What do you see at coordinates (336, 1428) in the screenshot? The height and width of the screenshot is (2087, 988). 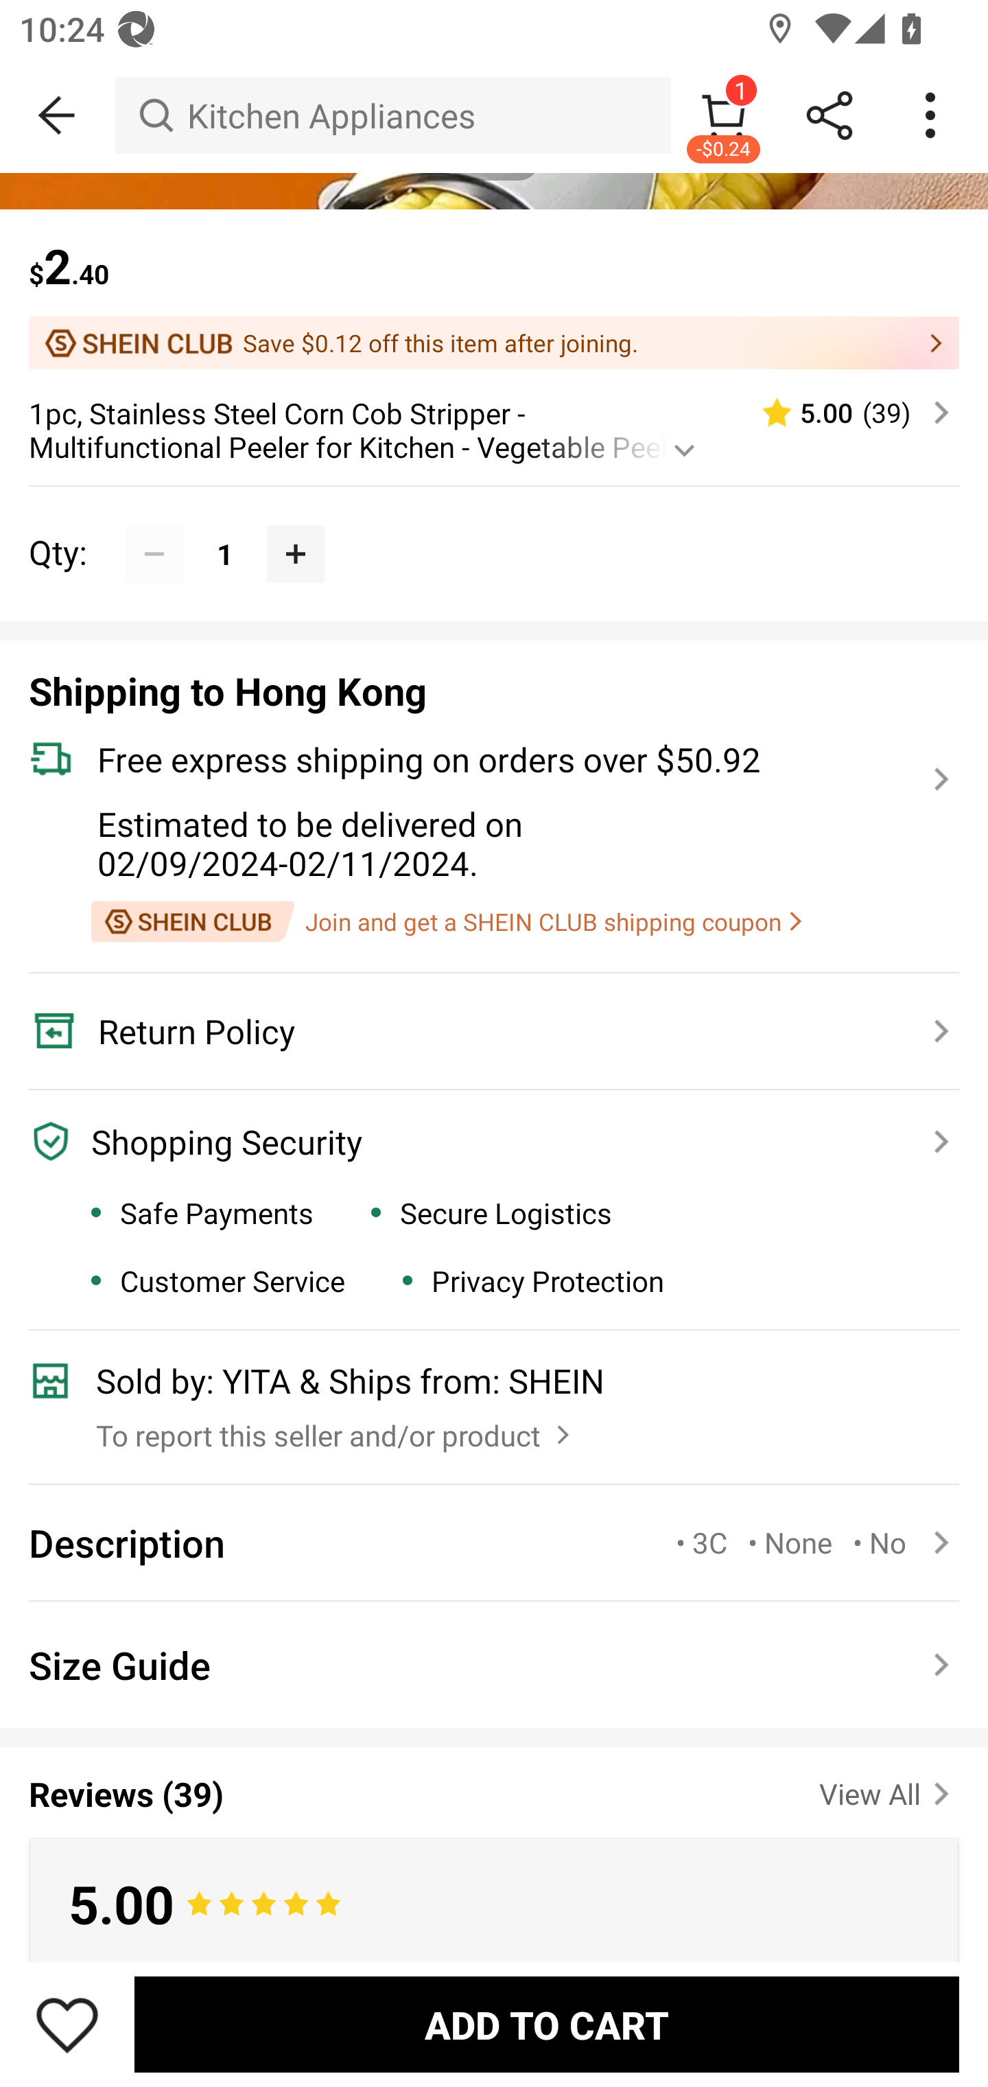 I see `To report this seller and/or product  ` at bounding box center [336, 1428].